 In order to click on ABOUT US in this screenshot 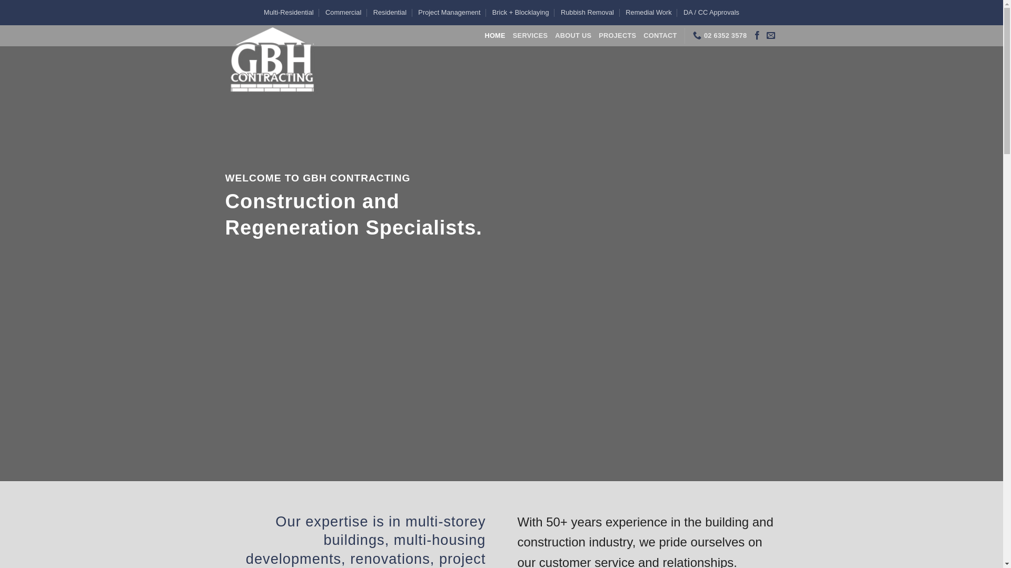, I will do `click(573, 36)`.